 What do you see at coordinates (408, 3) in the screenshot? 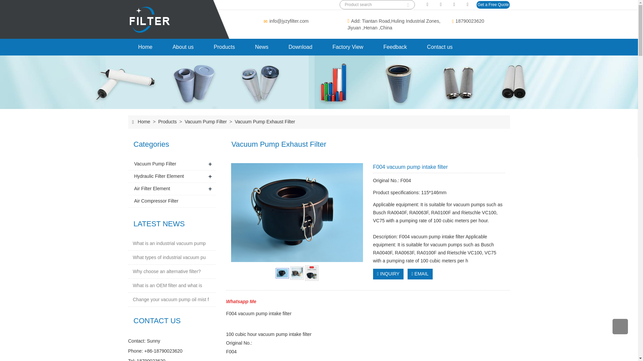
I see `Products search` at bounding box center [408, 3].